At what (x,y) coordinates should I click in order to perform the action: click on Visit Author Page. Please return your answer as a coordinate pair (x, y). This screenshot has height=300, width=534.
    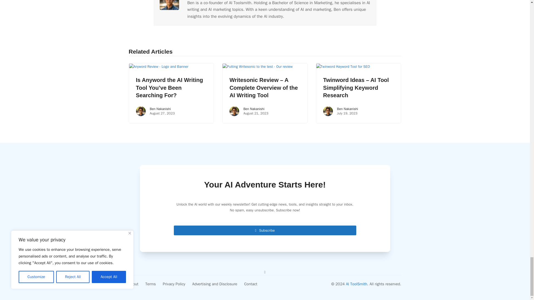
    Looking at the image, I should click on (169, 1).